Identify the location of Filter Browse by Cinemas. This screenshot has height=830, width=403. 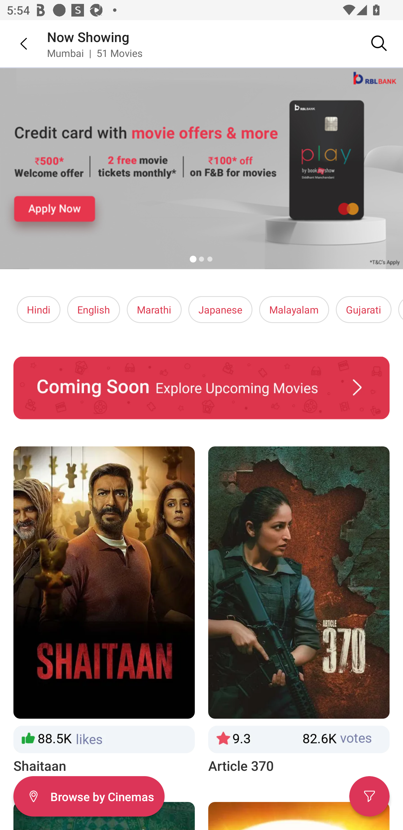
(89, 796).